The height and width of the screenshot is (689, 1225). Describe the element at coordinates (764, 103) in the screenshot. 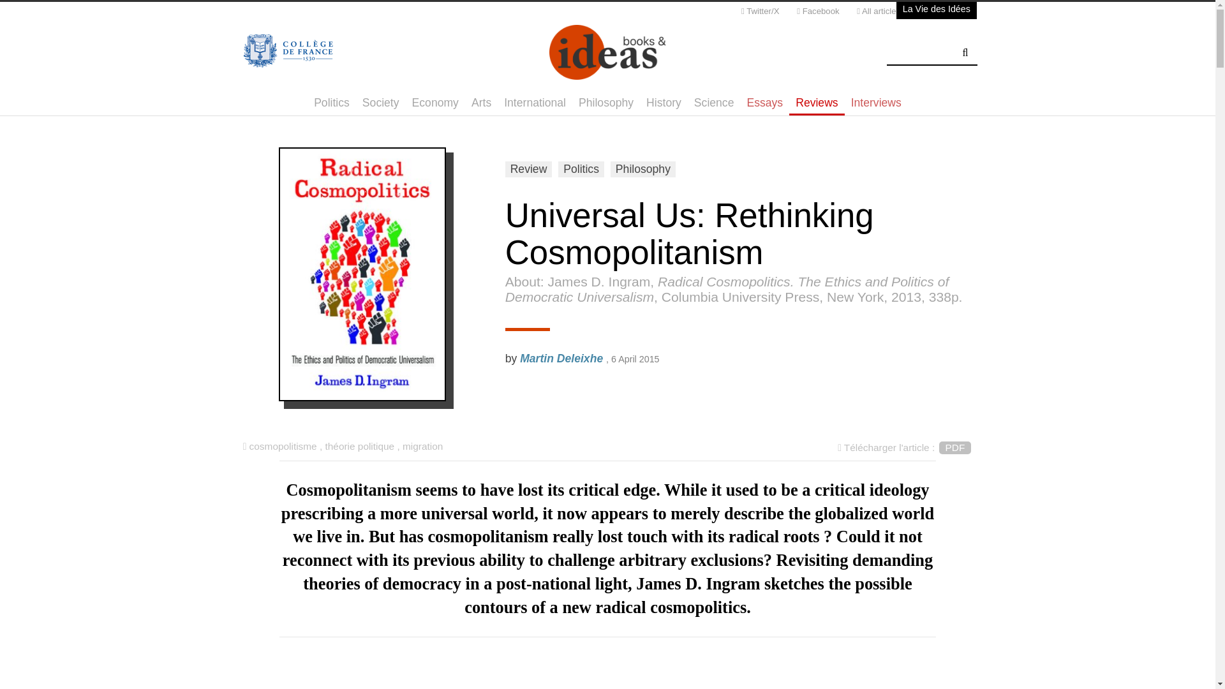

I see `Essays` at that location.